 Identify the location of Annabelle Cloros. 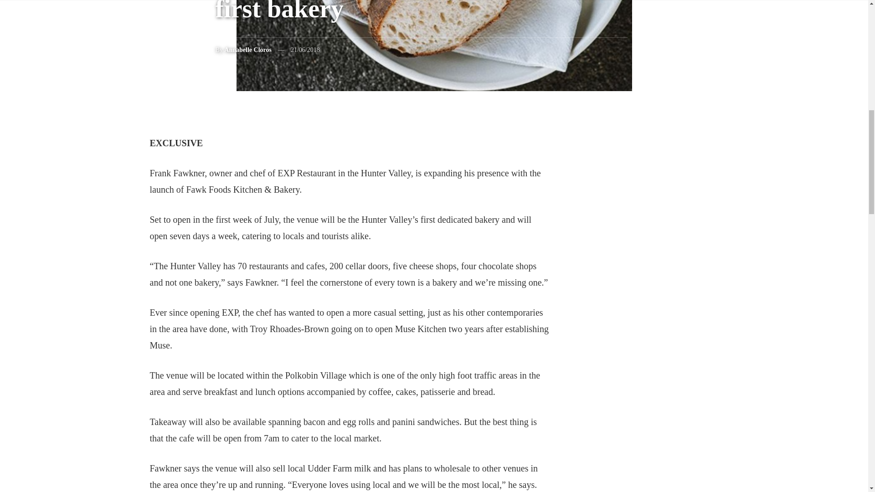
(247, 49).